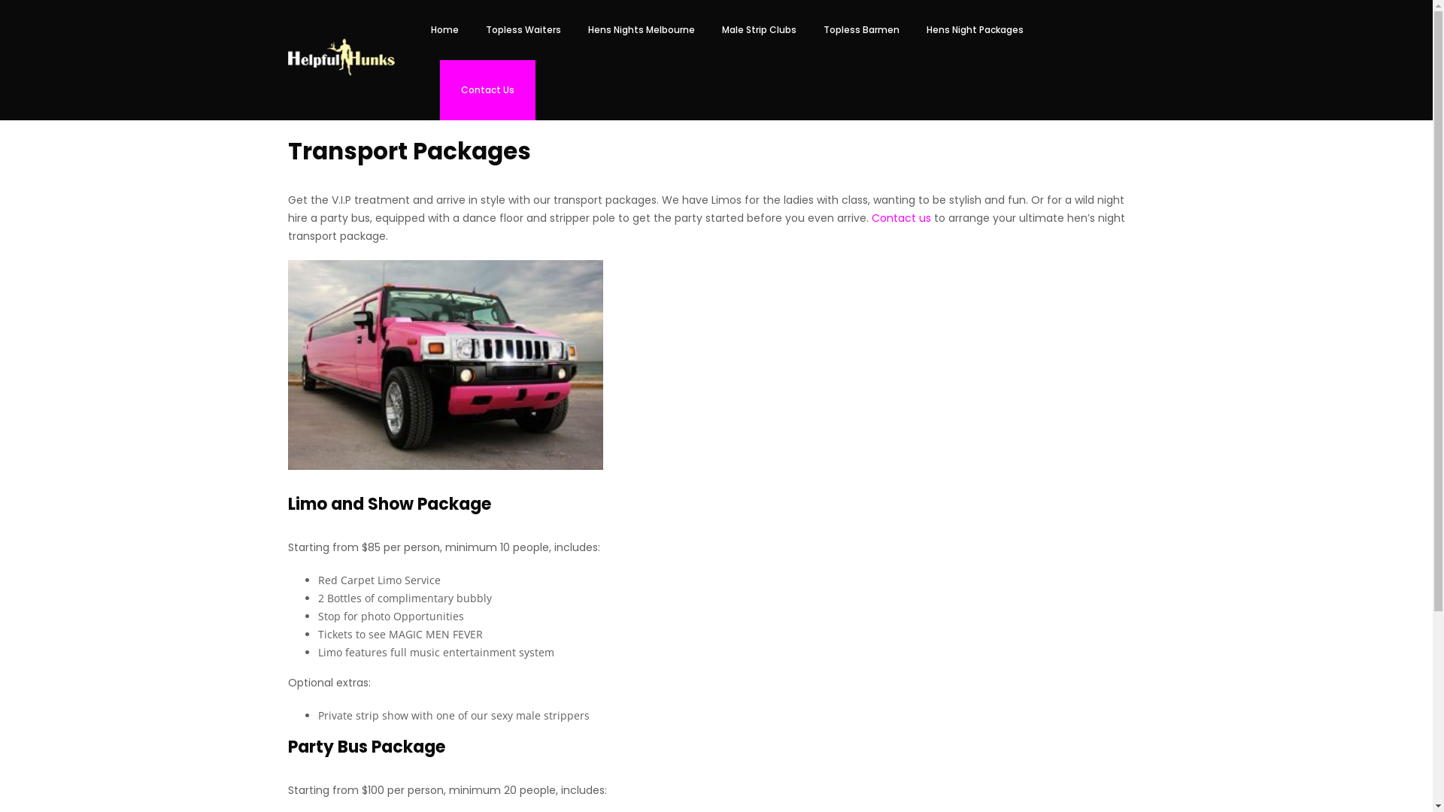 This screenshot has width=1444, height=812. What do you see at coordinates (445, 30) in the screenshot?
I see `Home` at bounding box center [445, 30].